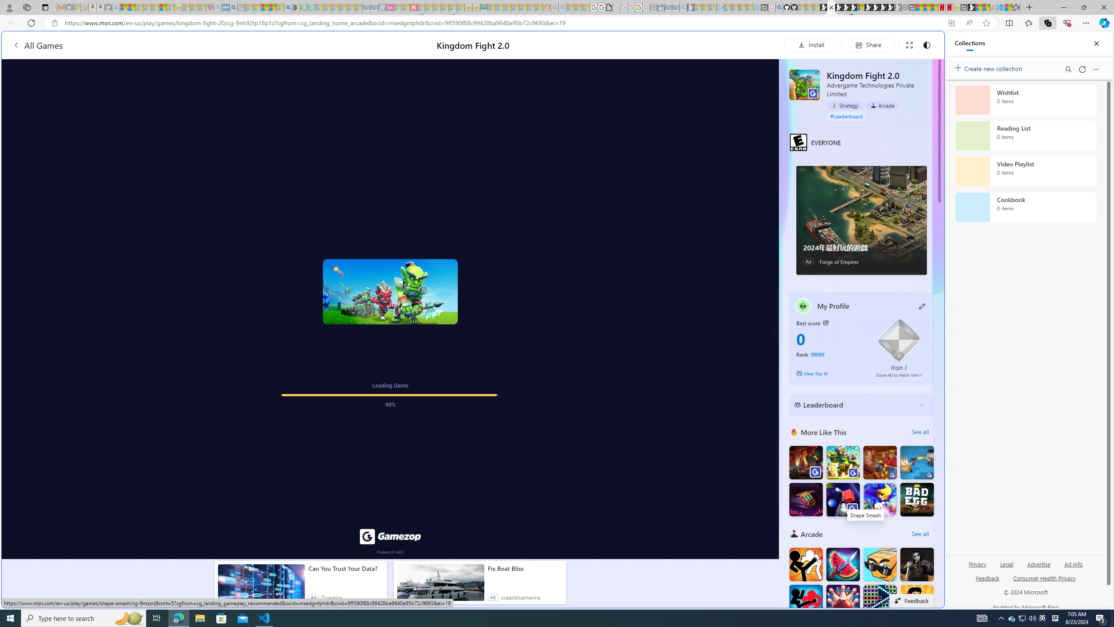 The width and height of the screenshot is (1114, 627). What do you see at coordinates (1001, 7) in the screenshot?
I see `Services - Maintenance | Sky Blue Bikes - Sky Blue Bikes` at bounding box center [1001, 7].